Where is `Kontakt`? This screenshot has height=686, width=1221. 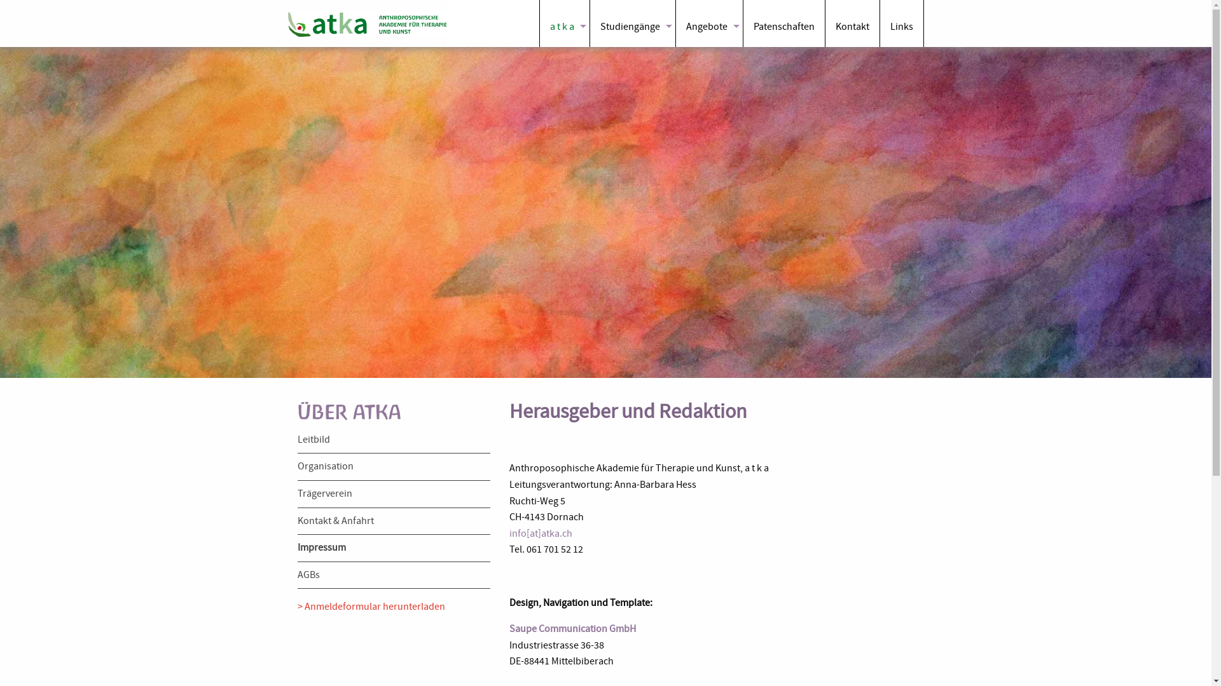
Kontakt is located at coordinates (852, 24).